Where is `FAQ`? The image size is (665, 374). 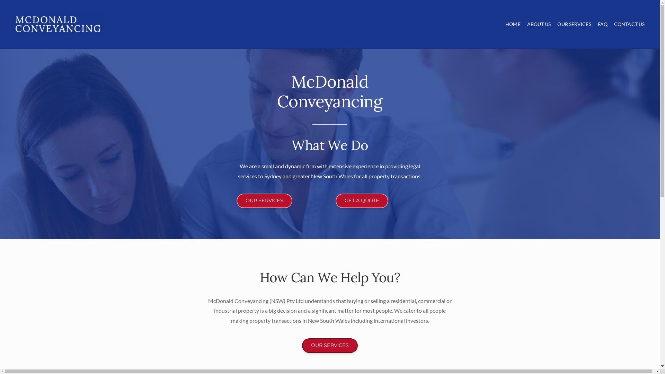
FAQ is located at coordinates (603, 24).